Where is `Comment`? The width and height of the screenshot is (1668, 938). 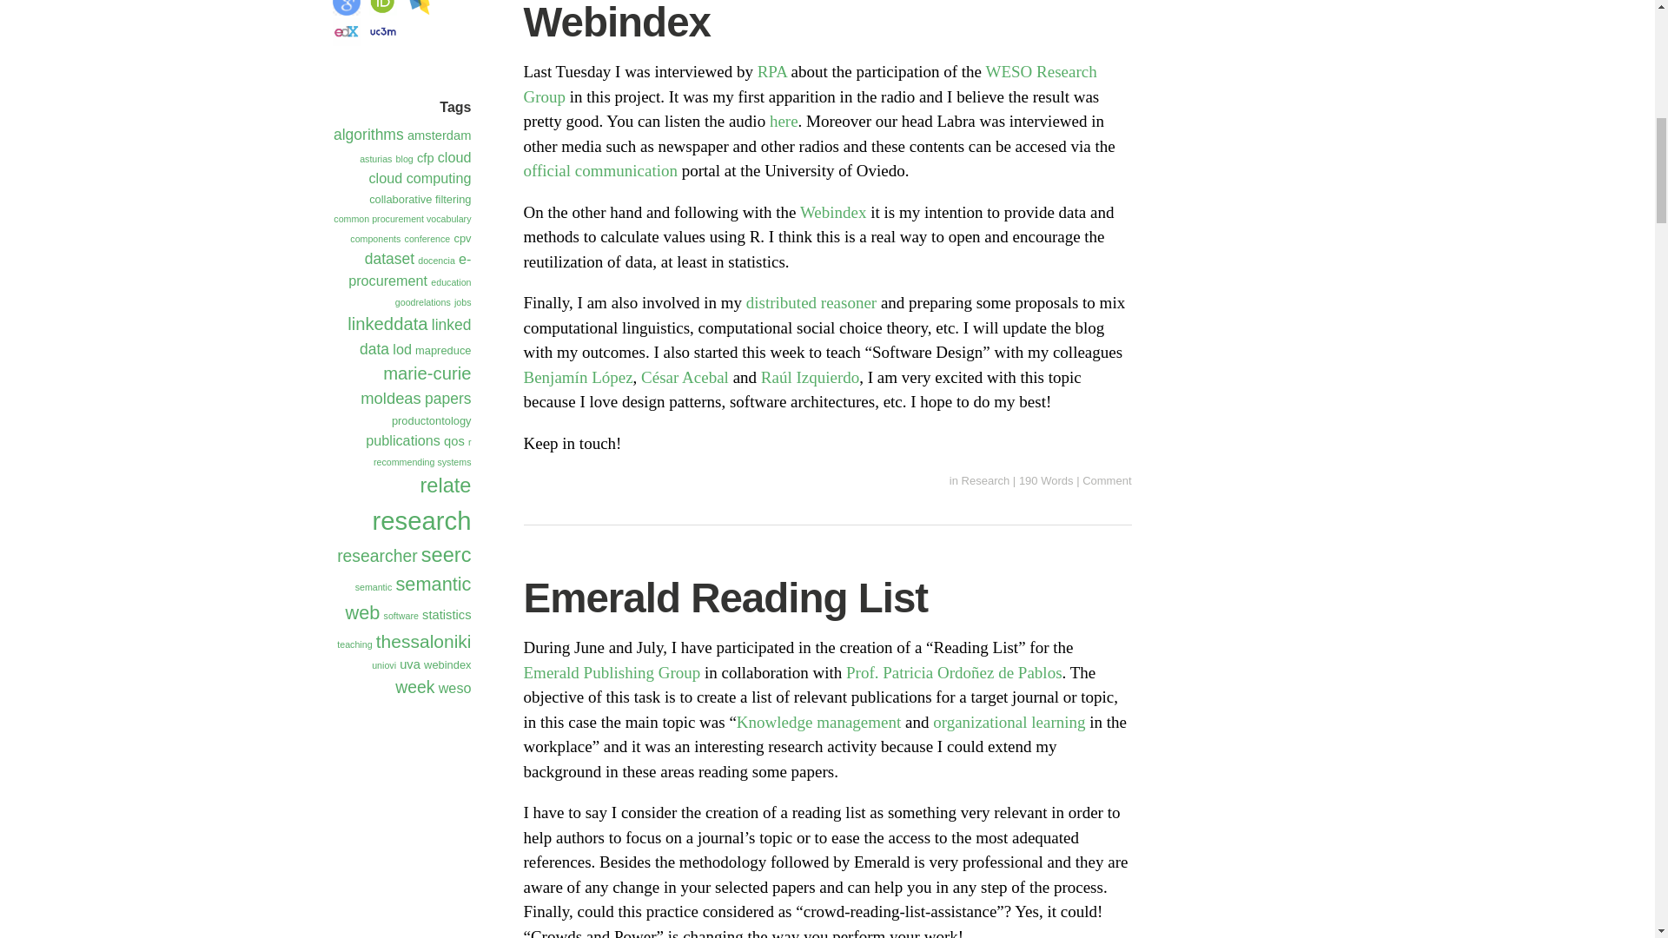
Comment is located at coordinates (1107, 480).